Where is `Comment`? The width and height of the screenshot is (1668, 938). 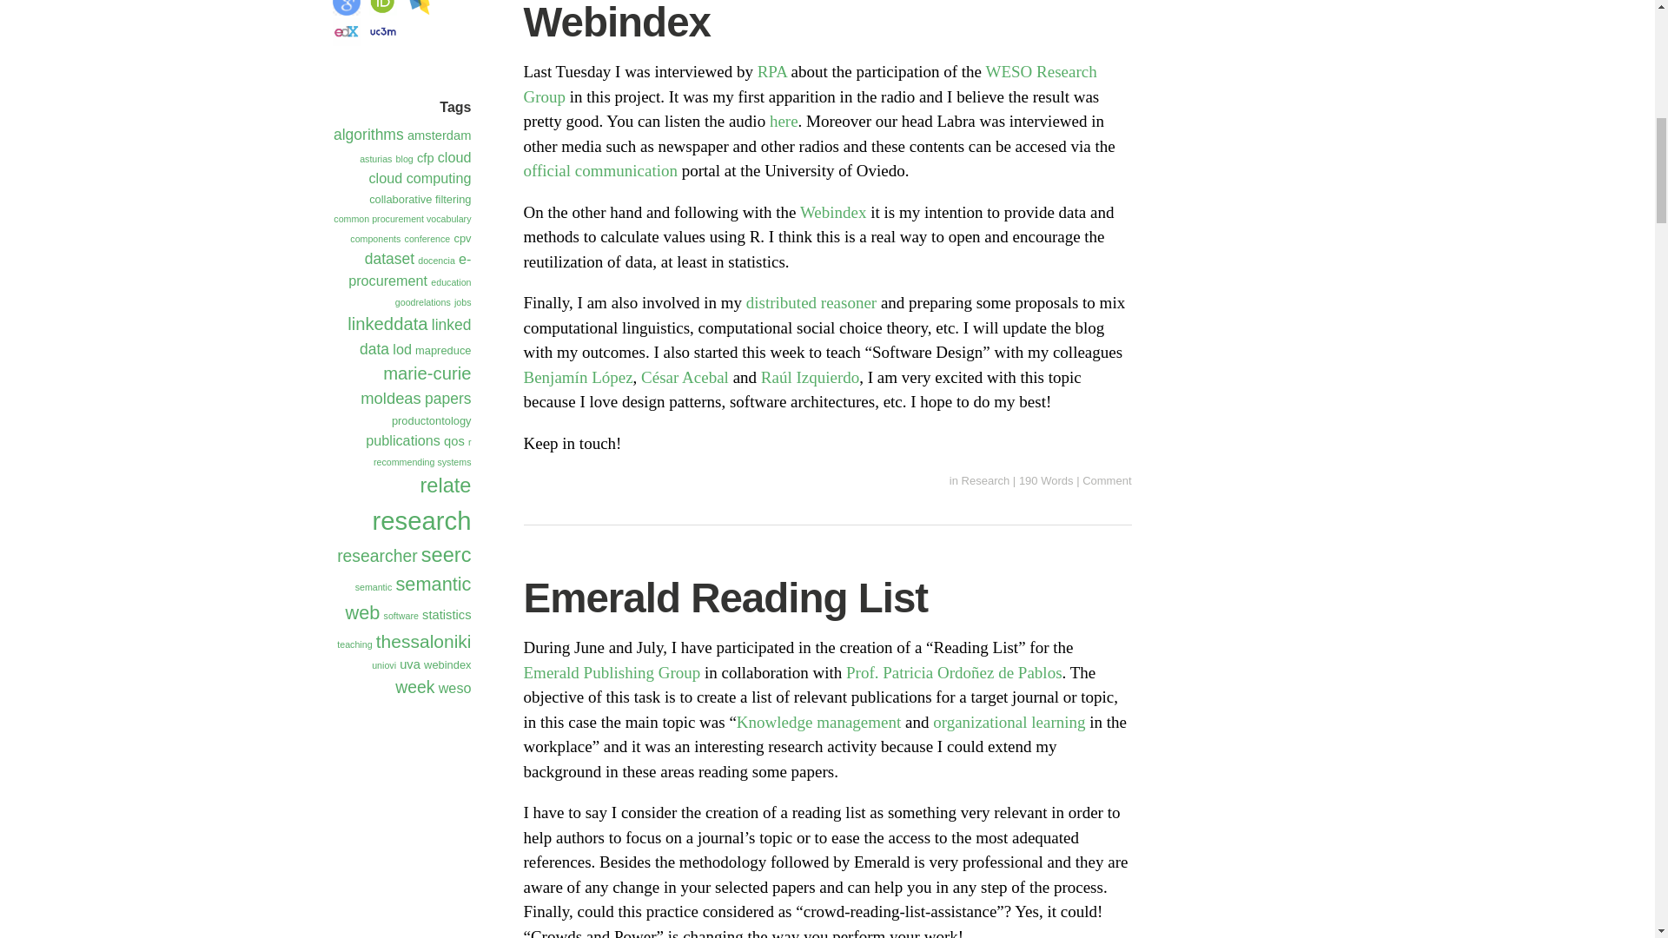
Comment is located at coordinates (1107, 480).